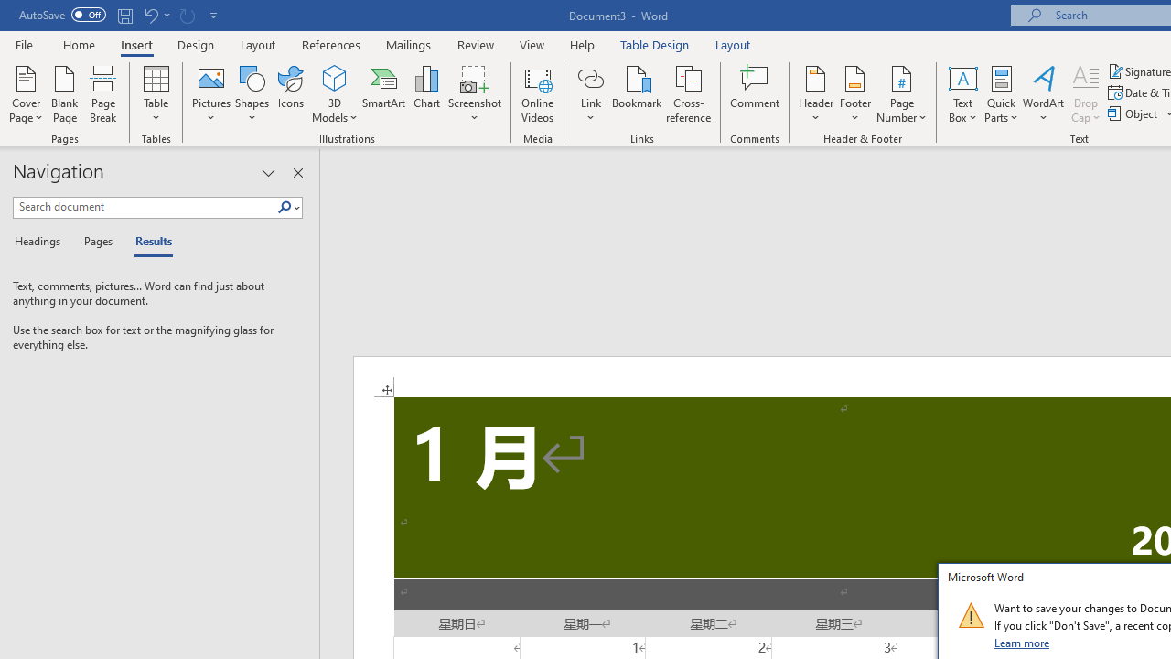  What do you see at coordinates (335, 77) in the screenshot?
I see `3D Models` at bounding box center [335, 77].